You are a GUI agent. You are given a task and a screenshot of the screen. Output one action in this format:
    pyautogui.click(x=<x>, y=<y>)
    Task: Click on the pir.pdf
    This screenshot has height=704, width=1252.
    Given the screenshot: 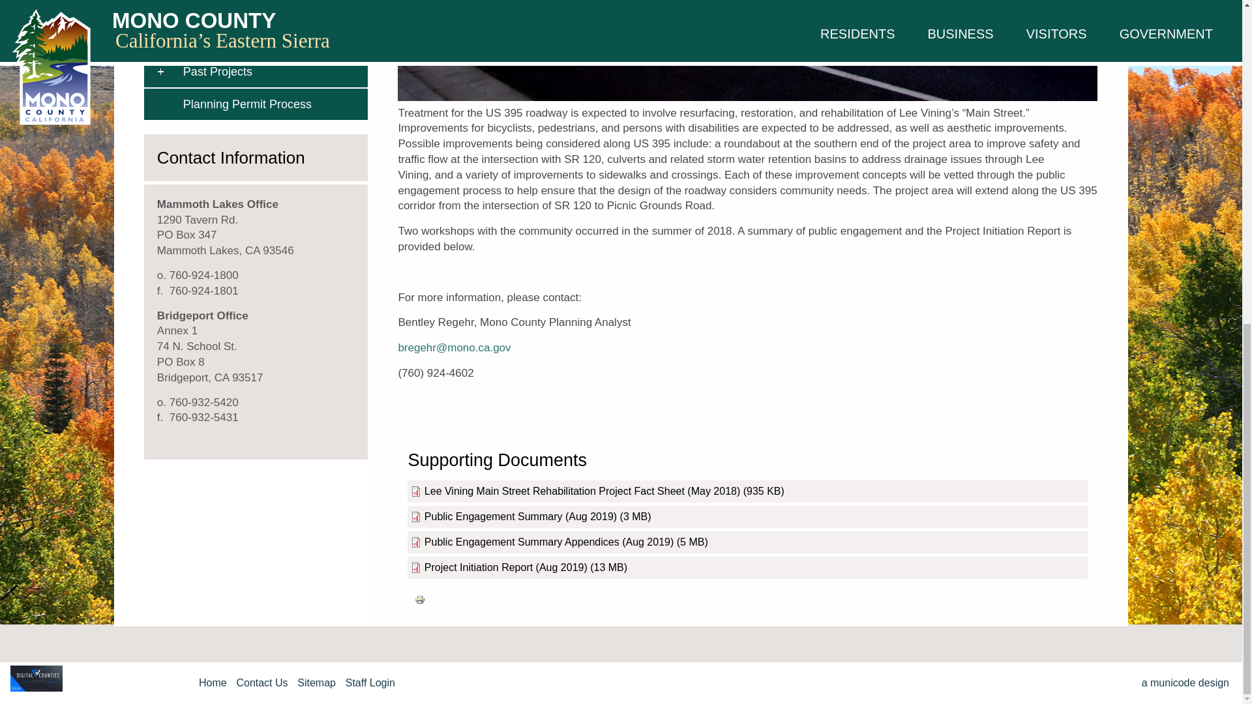 What is the action you would take?
    pyautogui.click(x=505, y=567)
    